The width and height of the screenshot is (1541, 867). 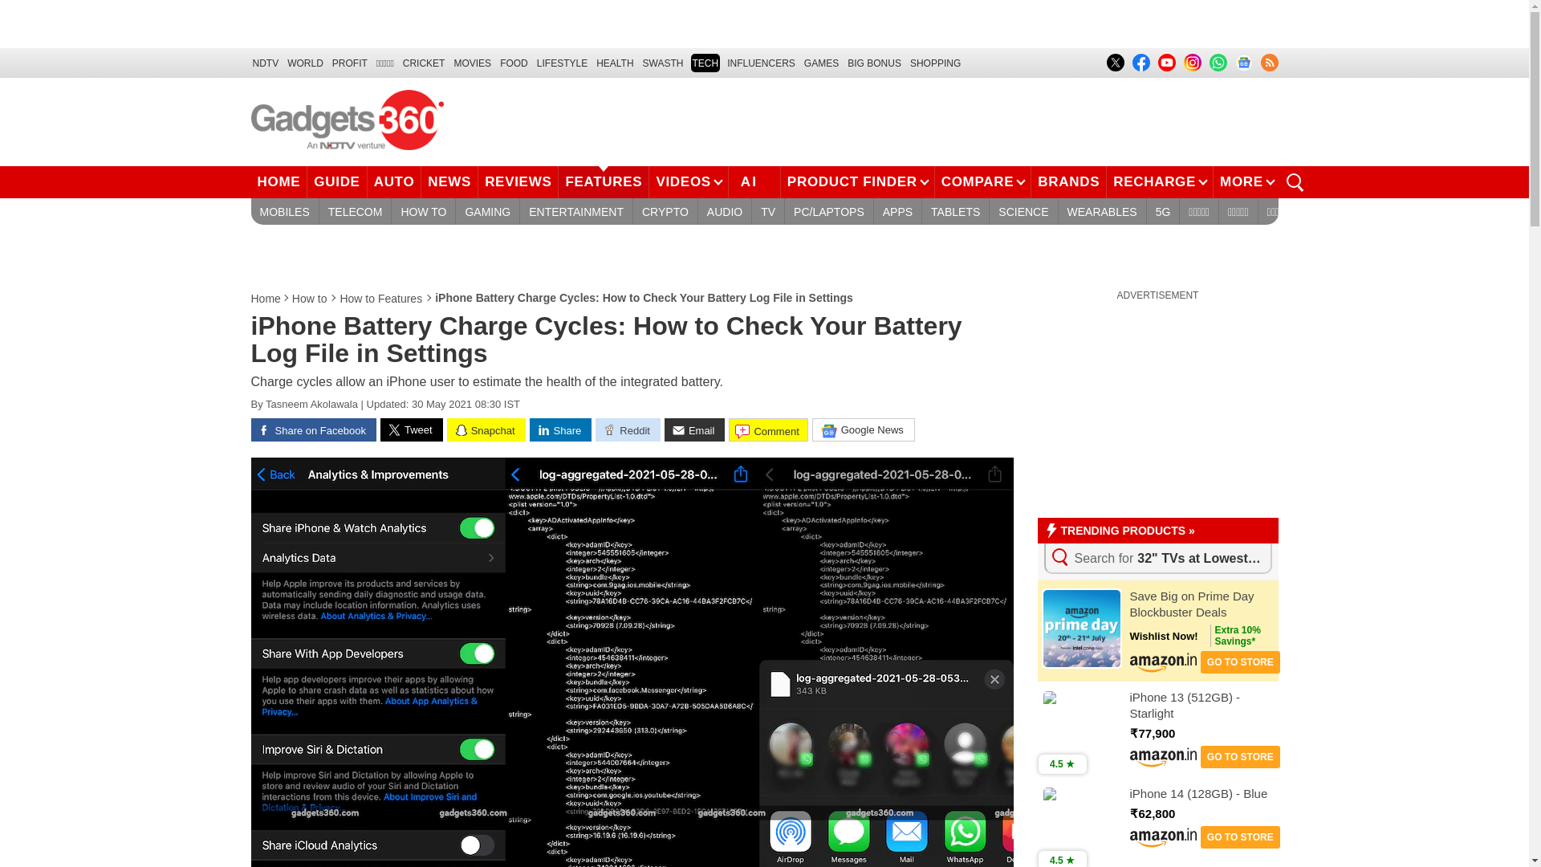 What do you see at coordinates (663, 63) in the screenshot?
I see `SWASTH` at bounding box center [663, 63].